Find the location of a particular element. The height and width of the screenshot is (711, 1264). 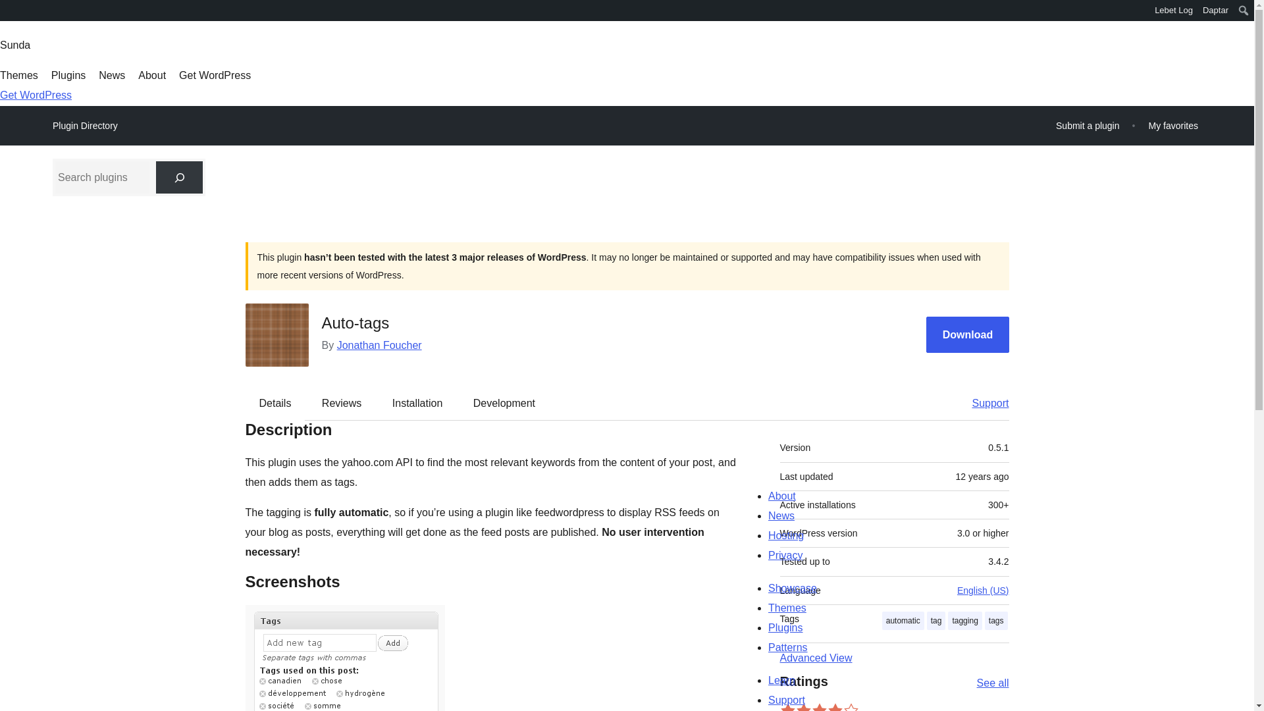

News is located at coordinates (112, 75).